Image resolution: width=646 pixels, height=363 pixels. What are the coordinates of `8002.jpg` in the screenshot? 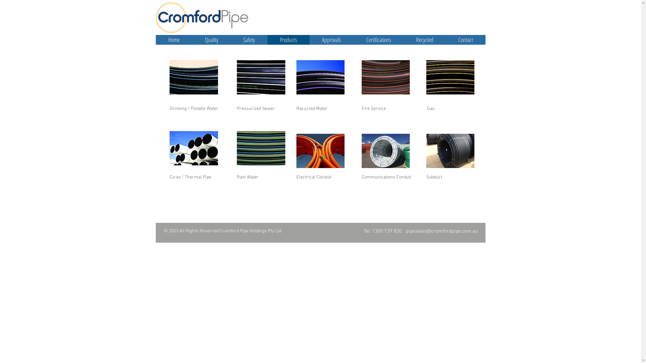 It's located at (194, 148).